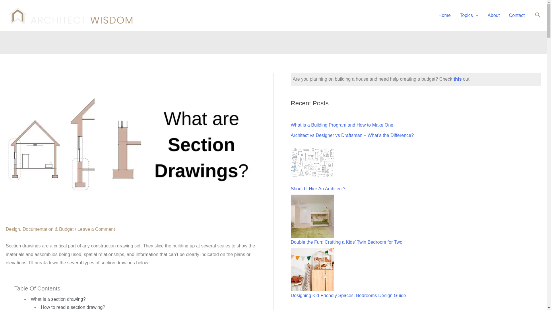  Describe the element at coordinates (494, 15) in the screenshot. I see `About` at that location.